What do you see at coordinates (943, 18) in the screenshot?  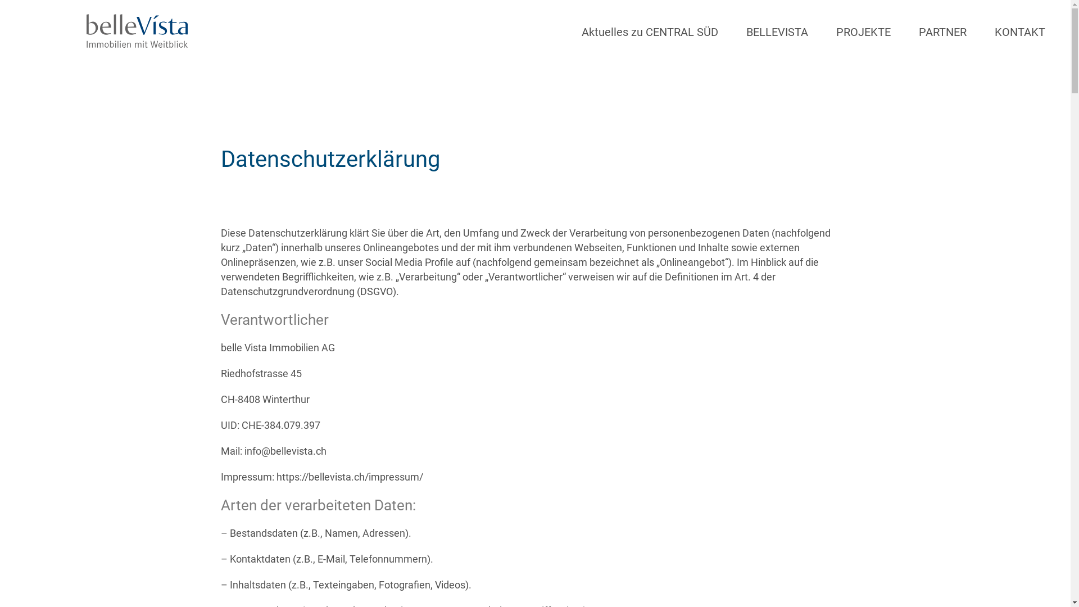 I see `PARTNER` at bounding box center [943, 18].